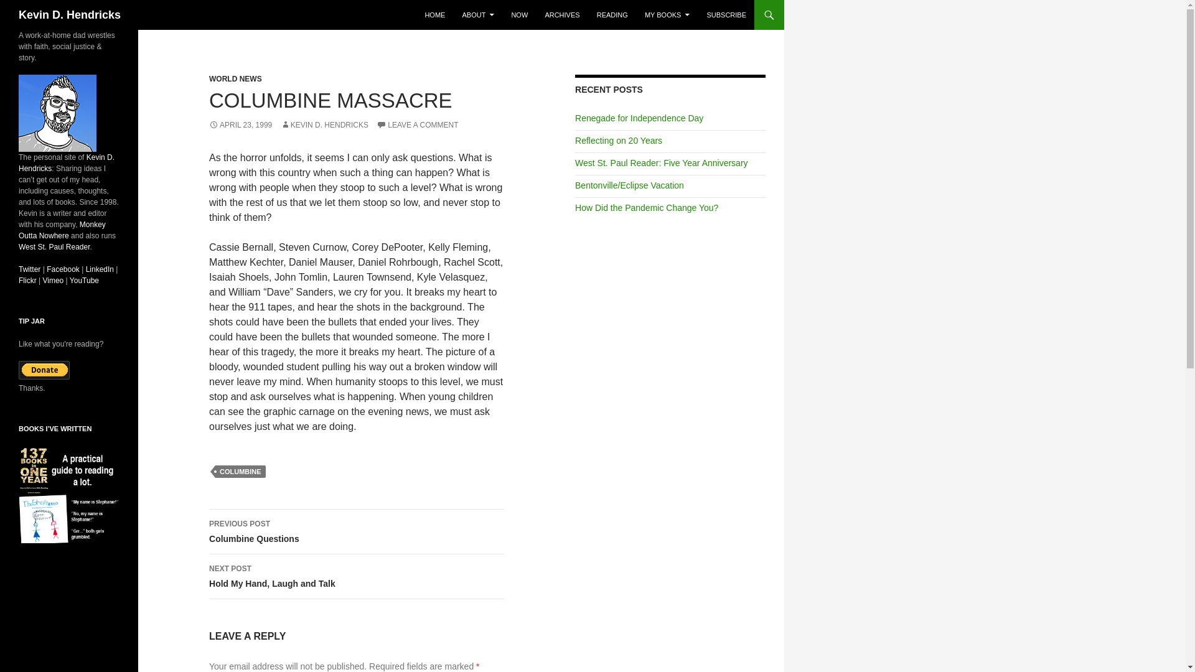 The image size is (1195, 672). I want to click on COLUMBINE, so click(240, 472).